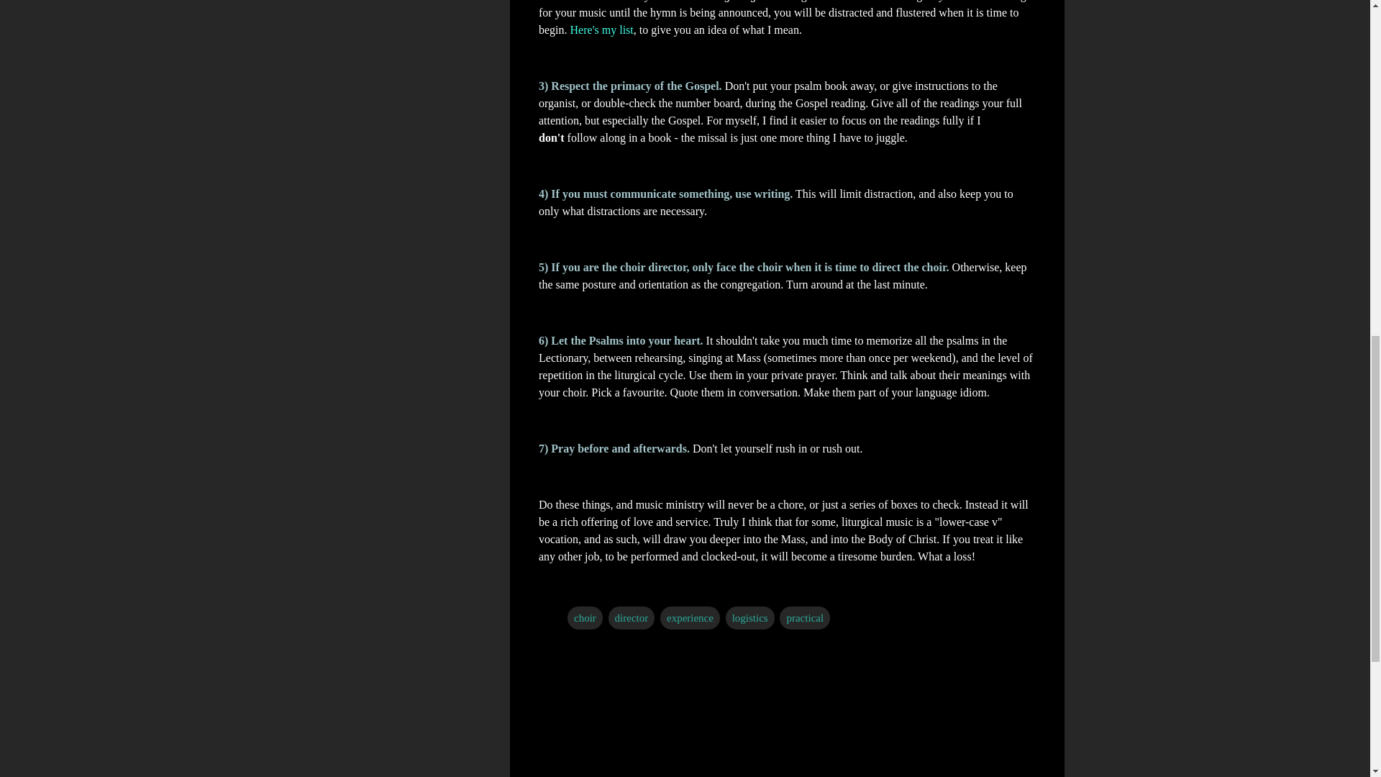 This screenshot has height=777, width=1381. What do you see at coordinates (750, 617) in the screenshot?
I see `logistics` at bounding box center [750, 617].